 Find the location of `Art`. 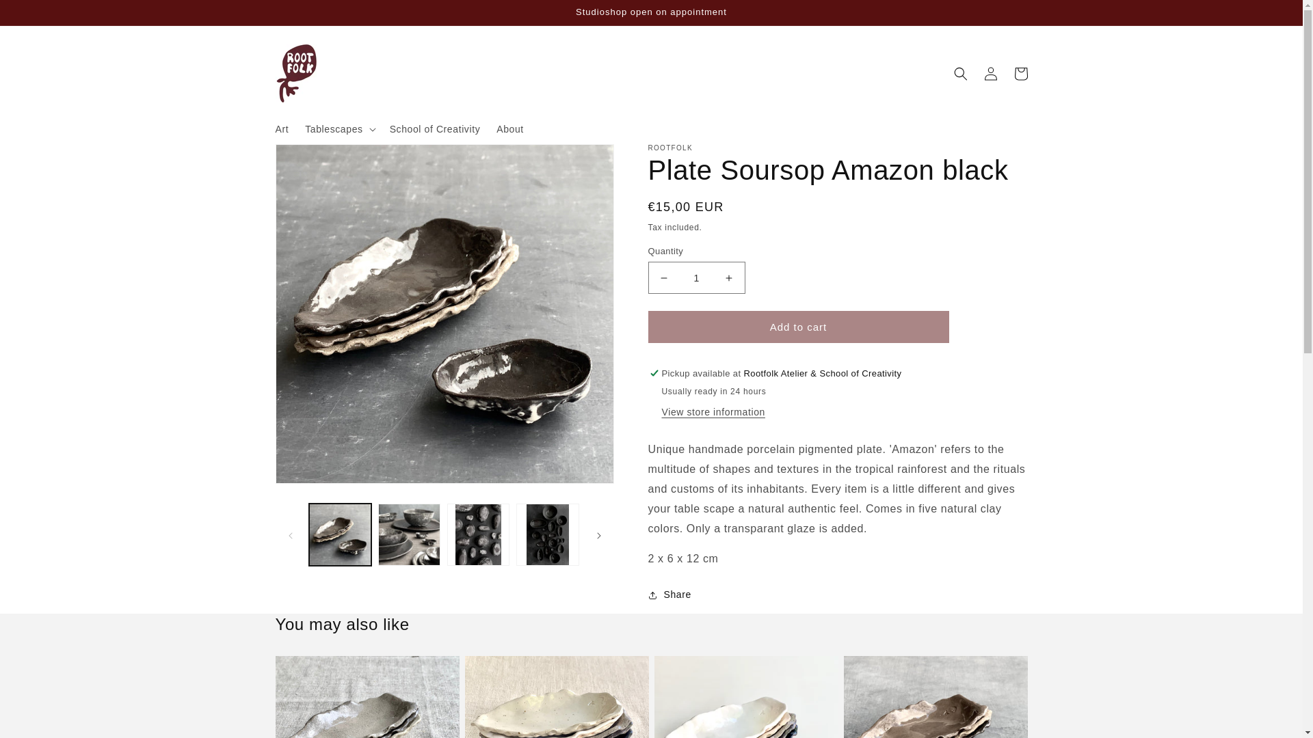

Art is located at coordinates (281, 128).